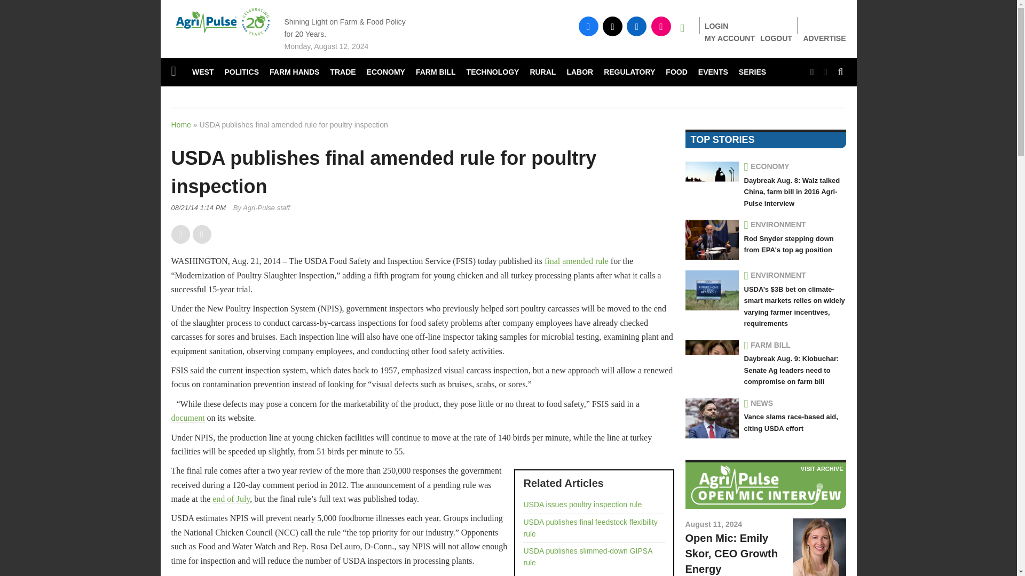 This screenshot has height=576, width=1025. What do you see at coordinates (676, 73) in the screenshot?
I see `FOOD` at bounding box center [676, 73].